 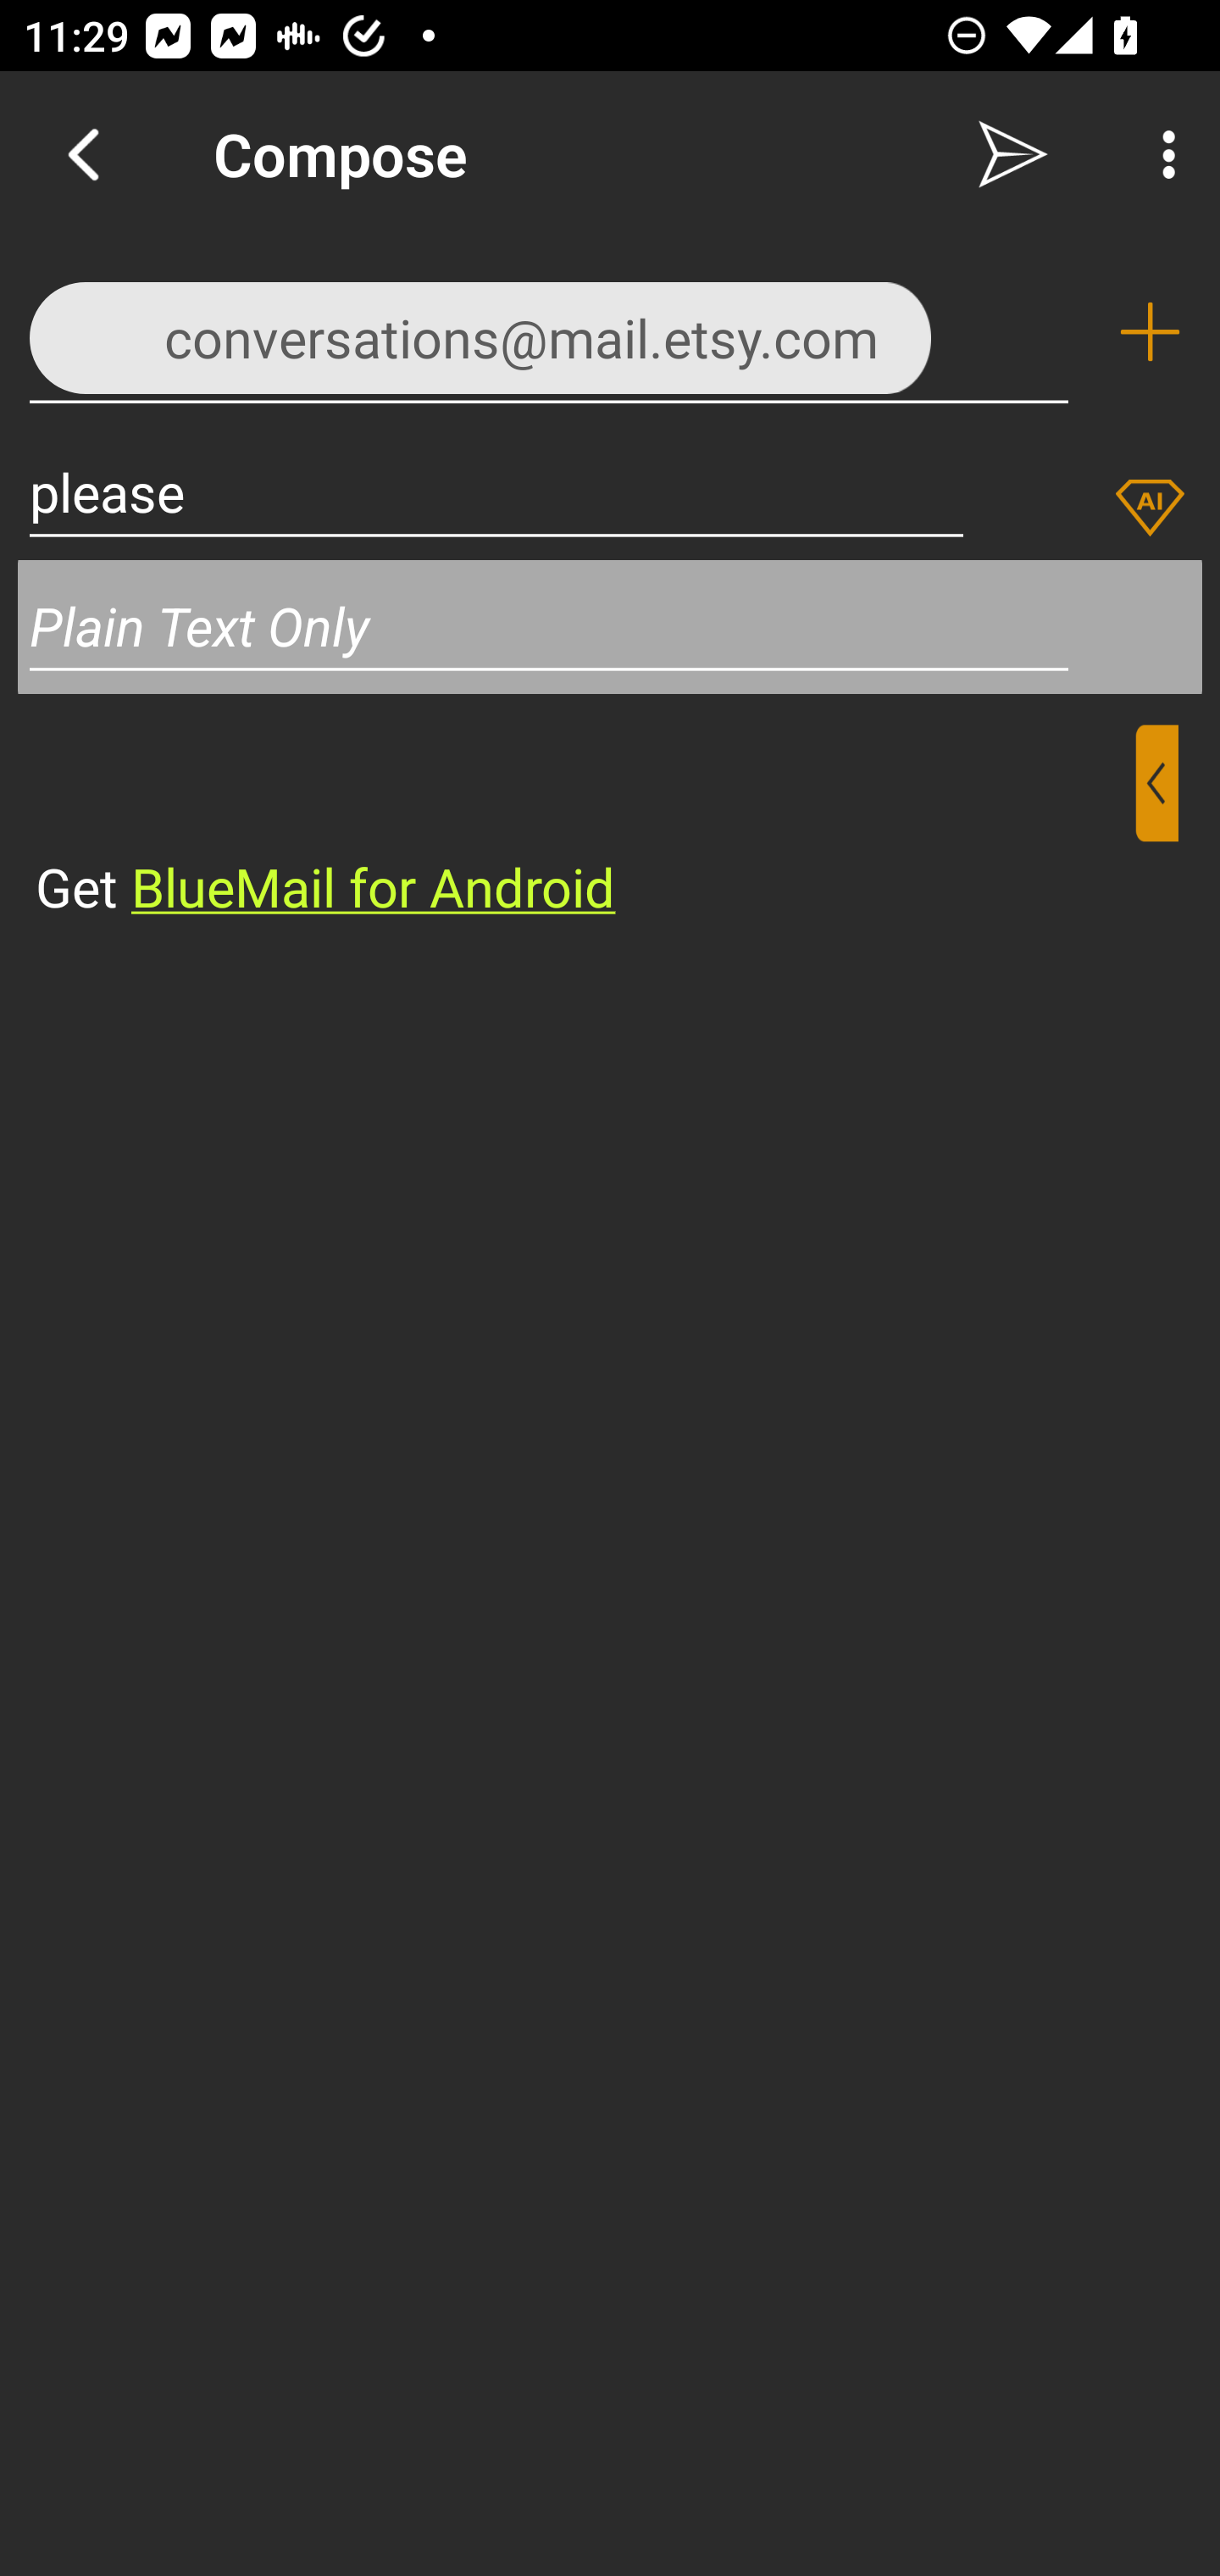 What do you see at coordinates (549, 330) in the screenshot?
I see `<conversations@mail.etsy.com>, ` at bounding box center [549, 330].